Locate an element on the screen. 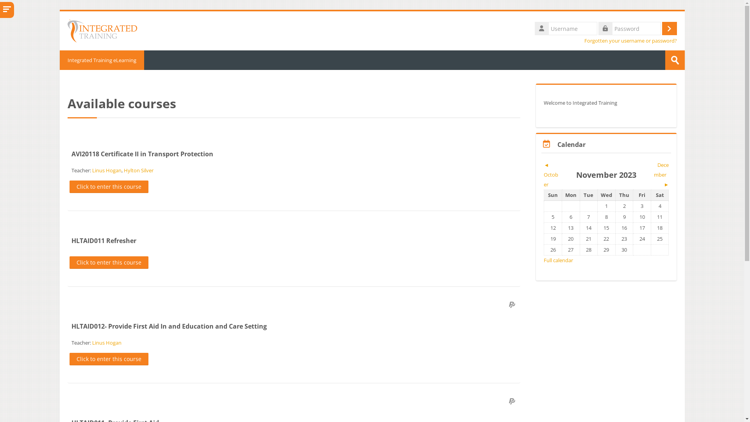  Submit is located at coordinates (675, 60).